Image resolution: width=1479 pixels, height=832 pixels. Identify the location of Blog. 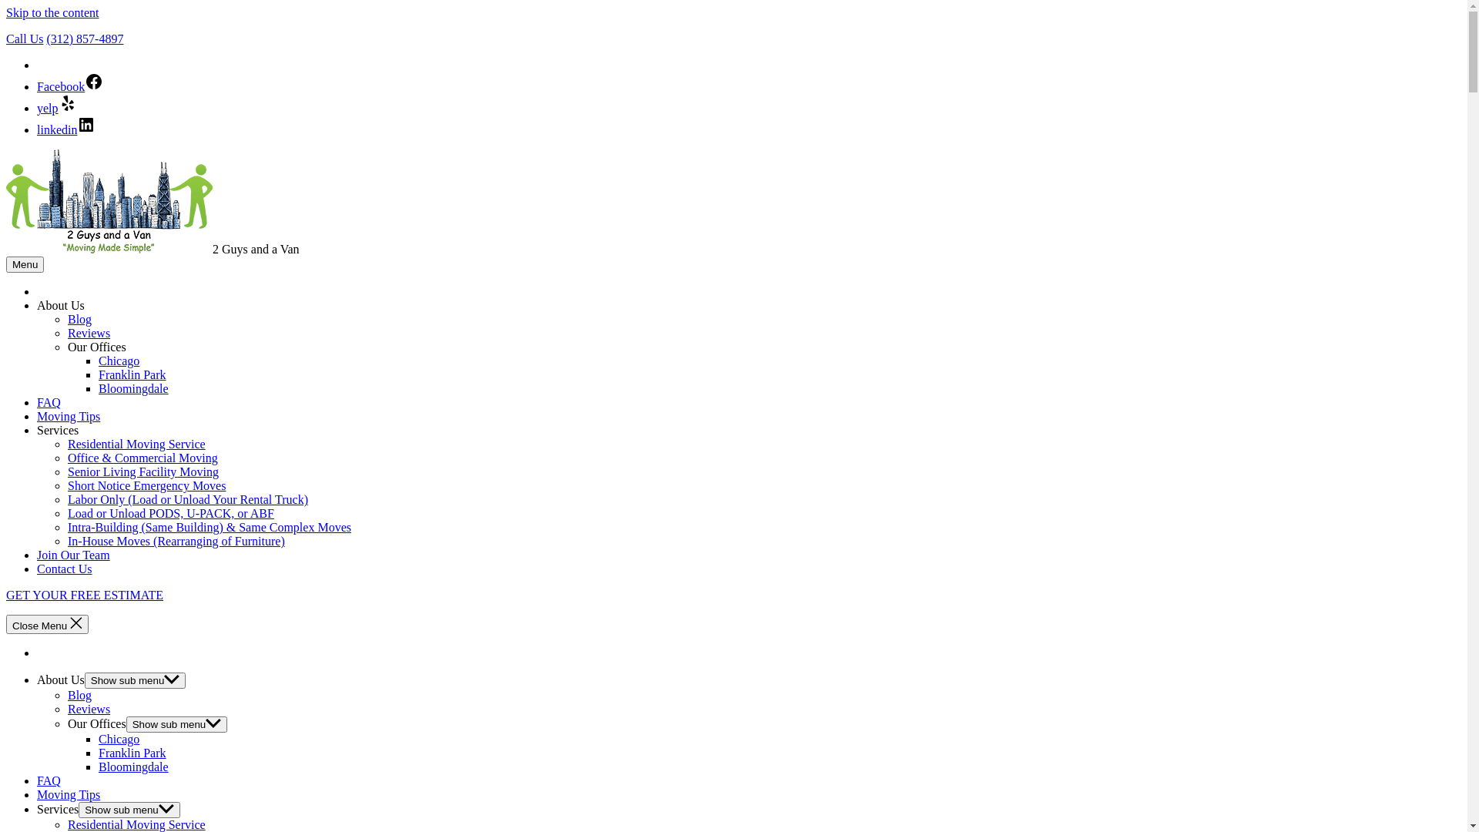
(80, 695).